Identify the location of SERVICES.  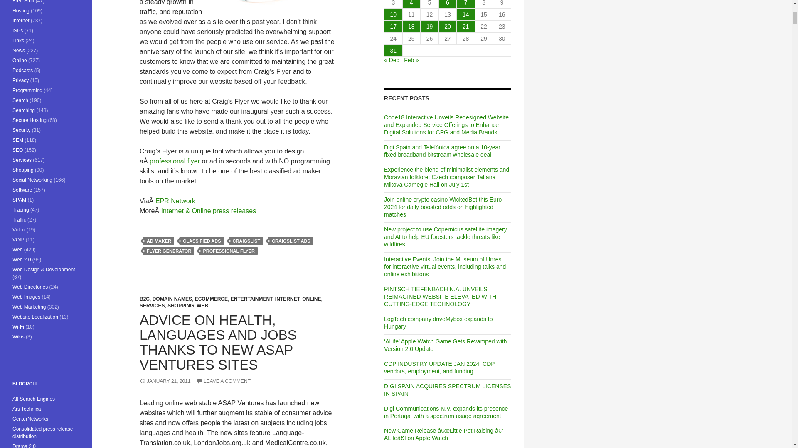
(152, 306).